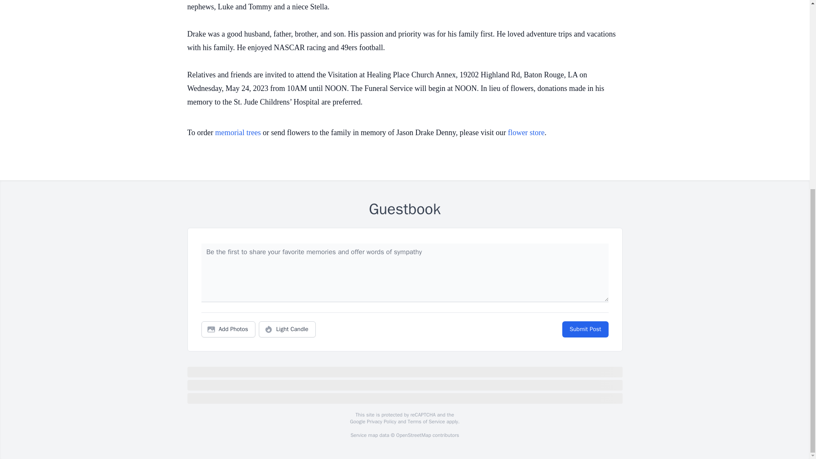  Describe the element at coordinates (381, 422) in the screenshot. I see `Privacy Policy` at that location.